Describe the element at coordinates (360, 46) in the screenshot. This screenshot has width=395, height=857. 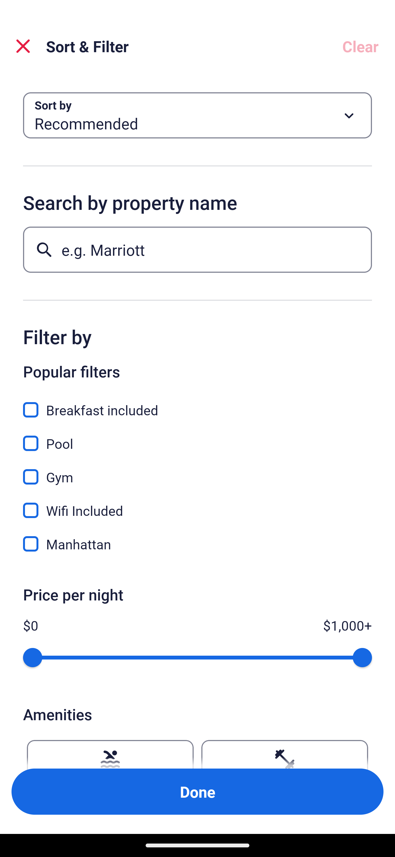
I see `Clear` at that location.